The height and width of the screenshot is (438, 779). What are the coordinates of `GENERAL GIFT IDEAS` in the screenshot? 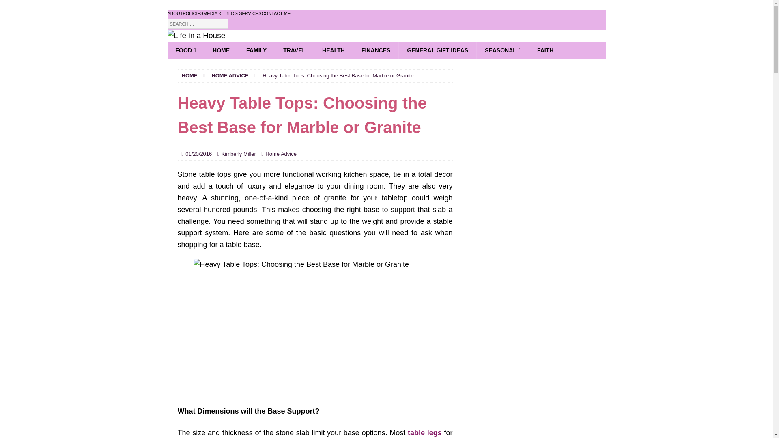 It's located at (437, 50).